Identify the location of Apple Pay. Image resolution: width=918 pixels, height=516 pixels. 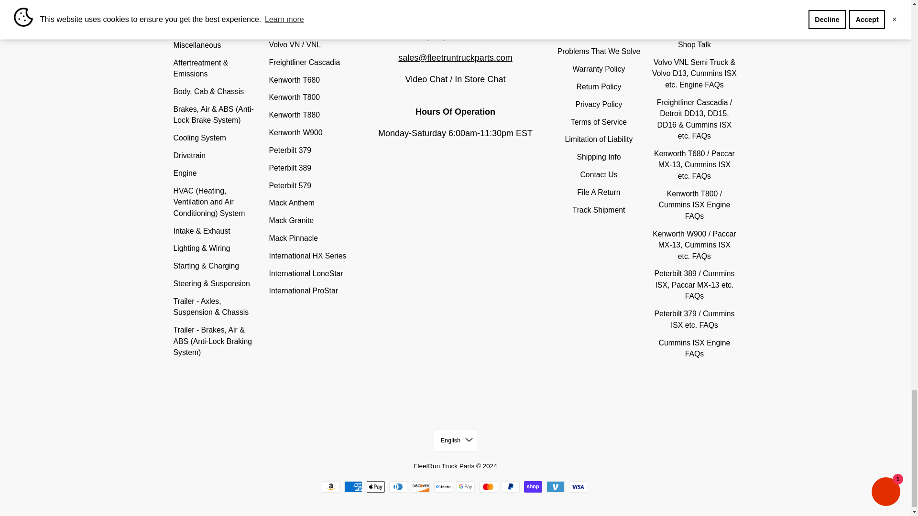
(375, 486).